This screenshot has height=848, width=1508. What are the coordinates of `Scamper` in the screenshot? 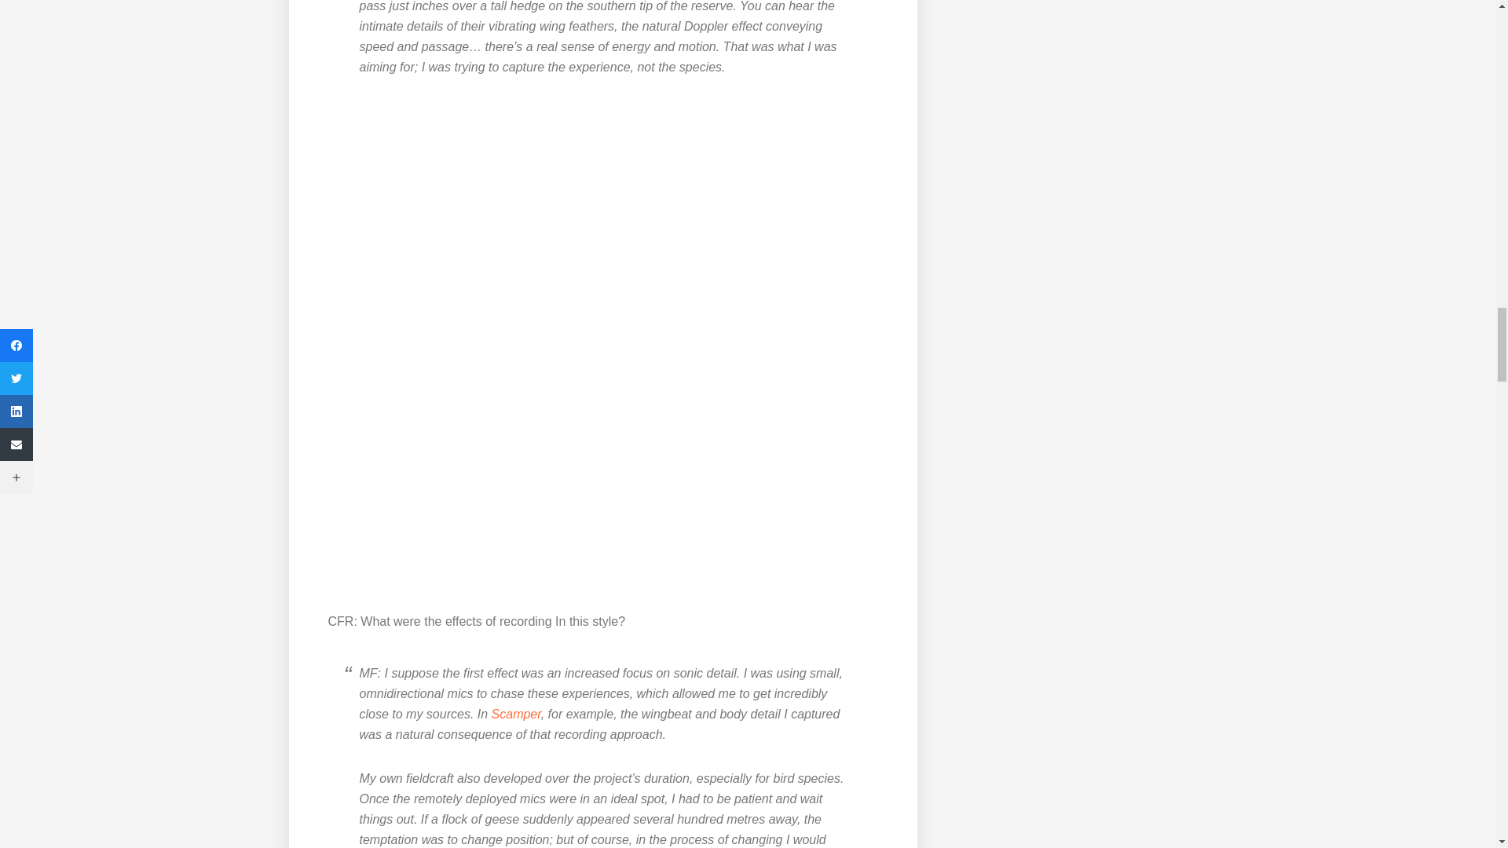 It's located at (516, 714).